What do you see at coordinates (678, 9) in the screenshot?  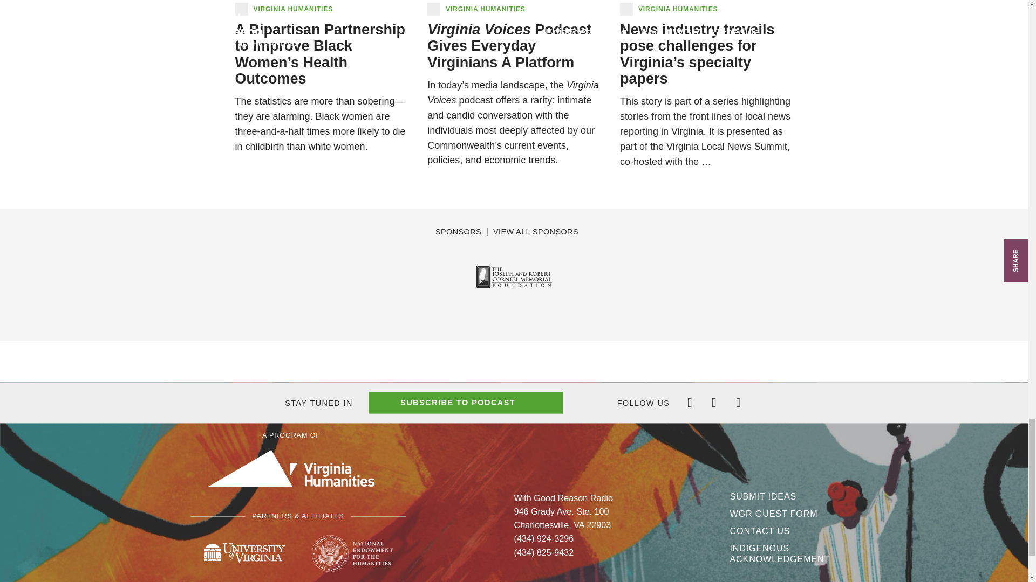 I see `VIRGINIA HUMANITIES` at bounding box center [678, 9].